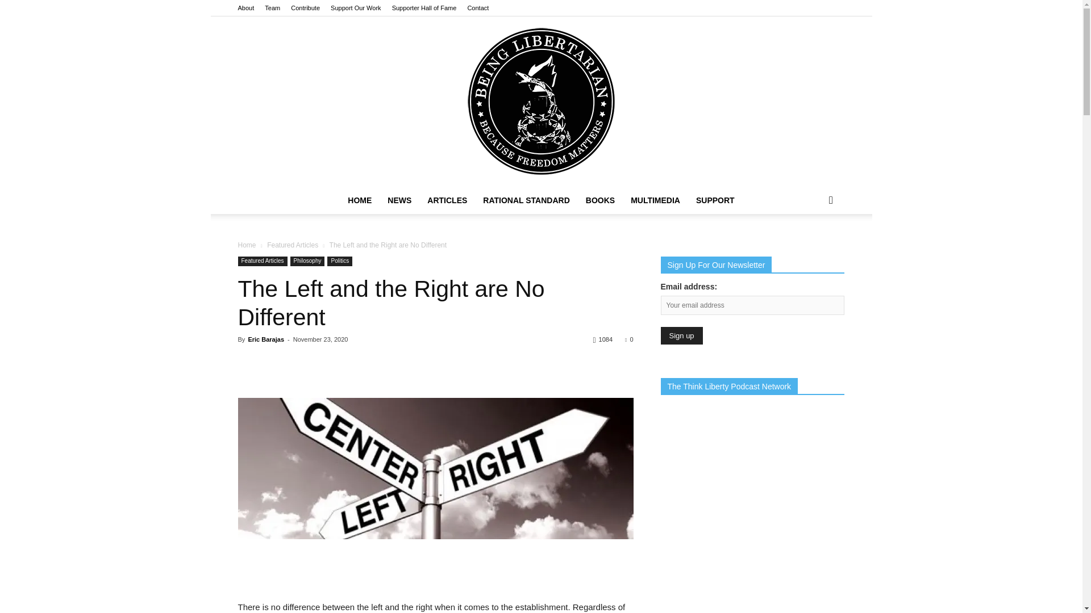 Image resolution: width=1091 pixels, height=613 pixels. Describe the element at coordinates (526, 200) in the screenshot. I see `RATIONAL STANDARD` at that location.